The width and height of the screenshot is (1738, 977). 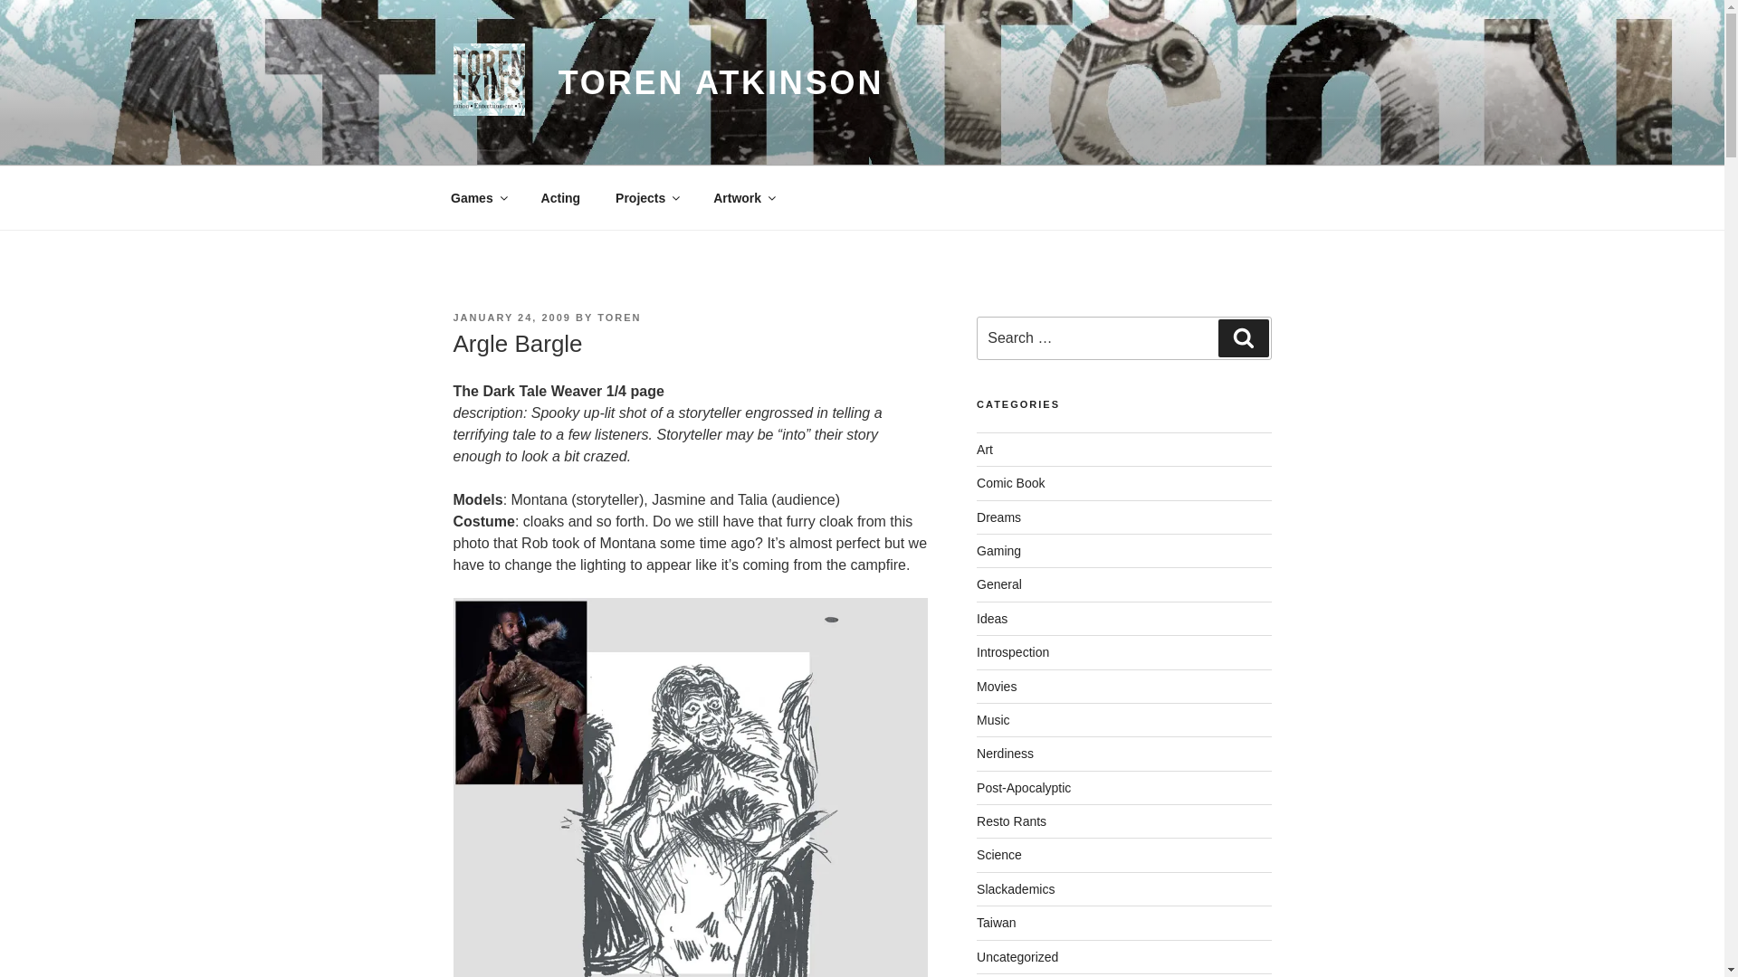 I want to click on Art, so click(x=985, y=450).